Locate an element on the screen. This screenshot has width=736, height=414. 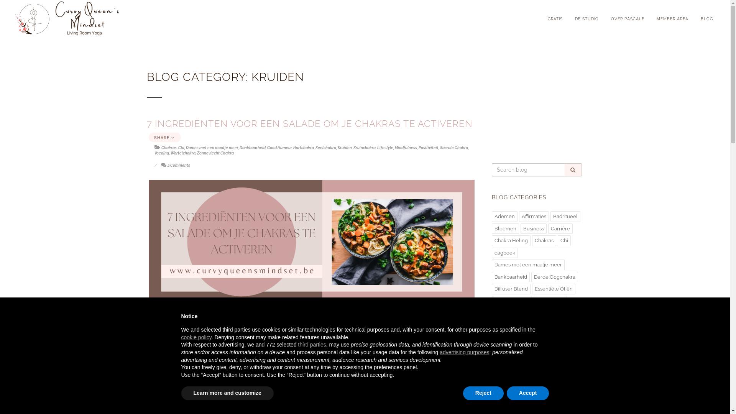
Gewichtstoename is located at coordinates (515, 337).